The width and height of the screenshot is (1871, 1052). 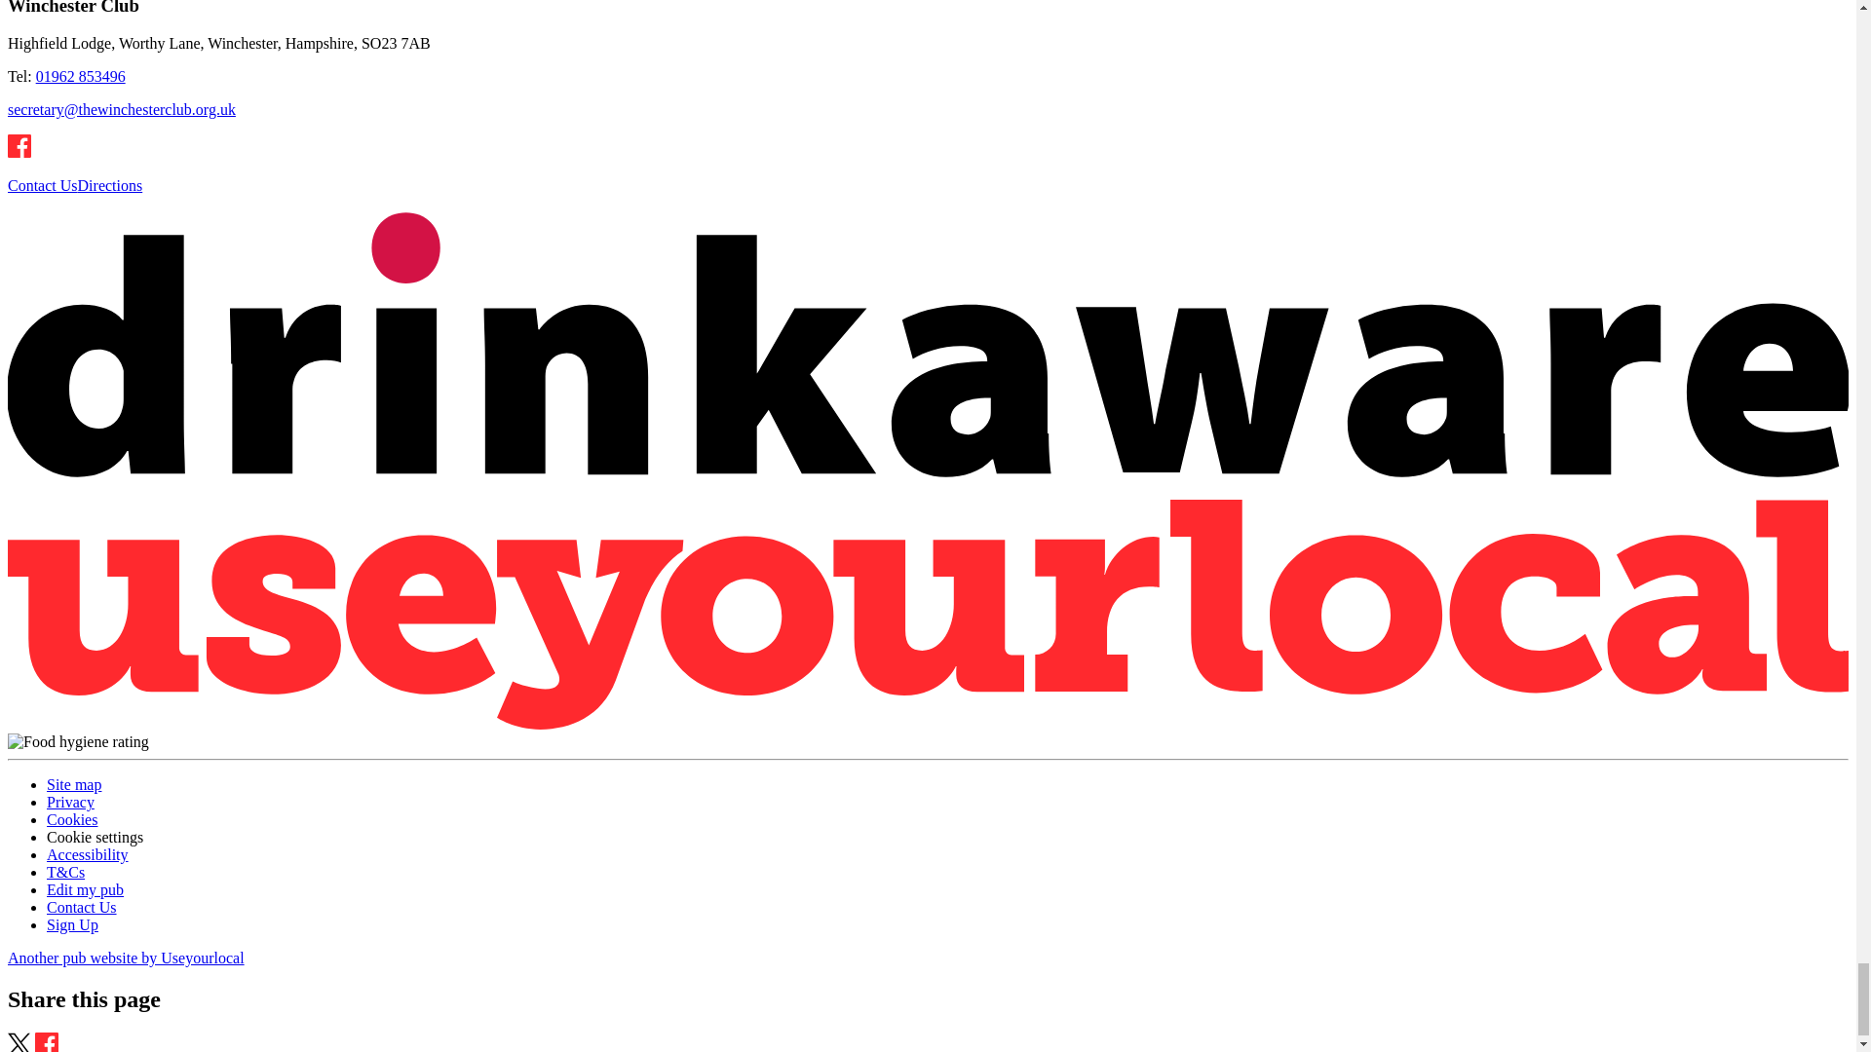 What do you see at coordinates (111, 185) in the screenshot?
I see `Directions` at bounding box center [111, 185].